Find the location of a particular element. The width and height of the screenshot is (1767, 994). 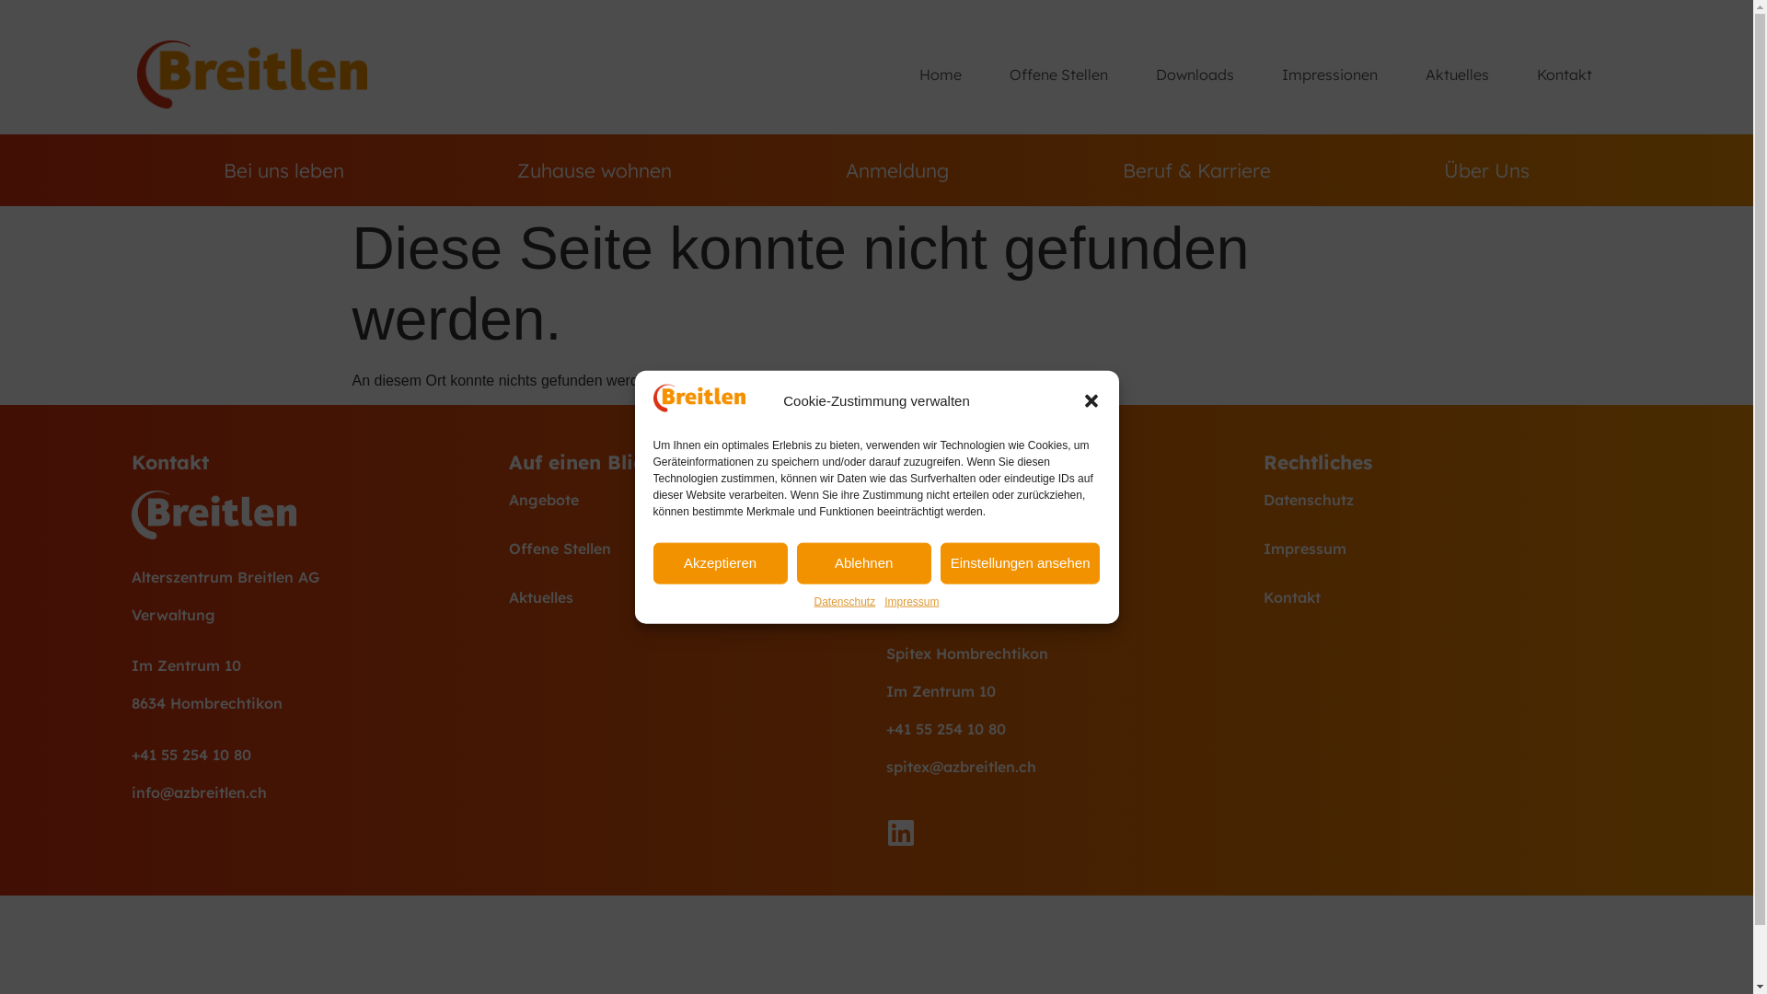

Impressum is located at coordinates (1442, 549).